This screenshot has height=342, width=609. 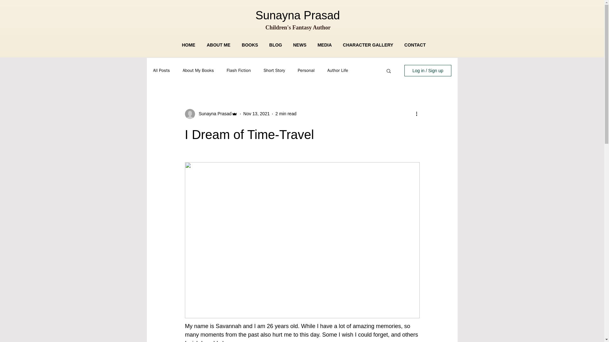 What do you see at coordinates (306, 70) in the screenshot?
I see `Personal` at bounding box center [306, 70].